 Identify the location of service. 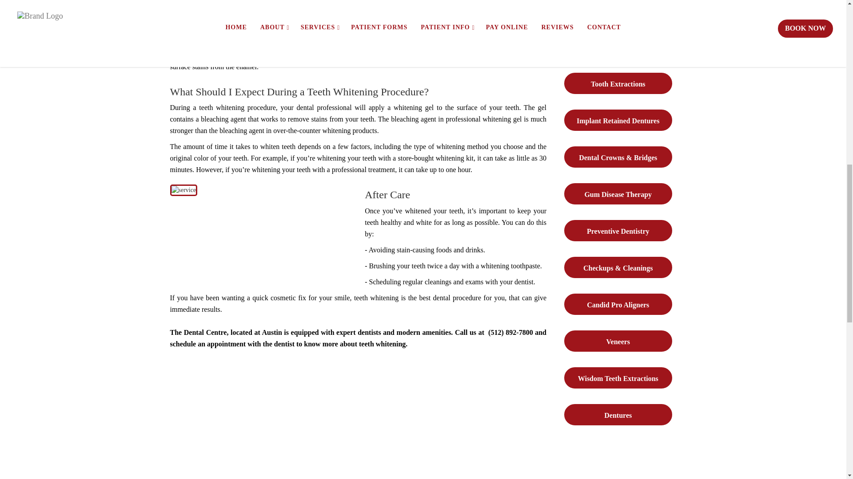
(183, 190).